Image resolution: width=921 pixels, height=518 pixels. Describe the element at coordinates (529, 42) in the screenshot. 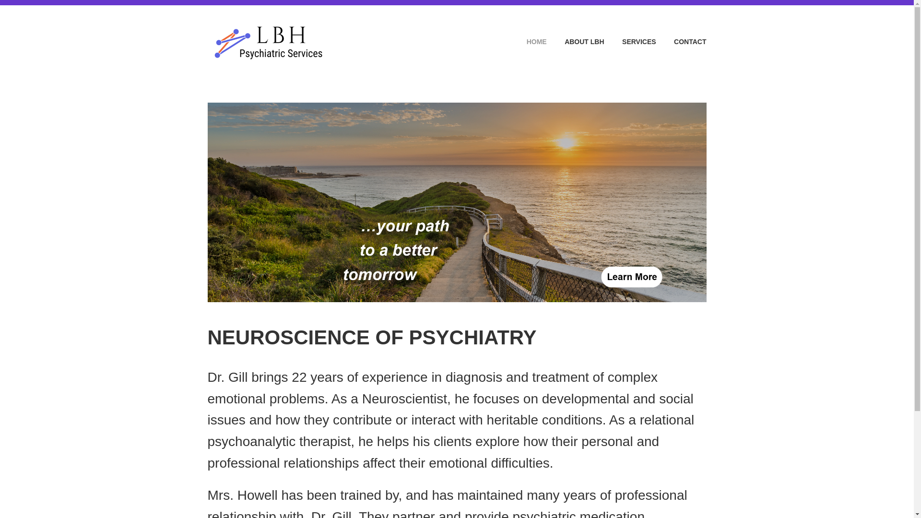

I see `HOME` at that location.